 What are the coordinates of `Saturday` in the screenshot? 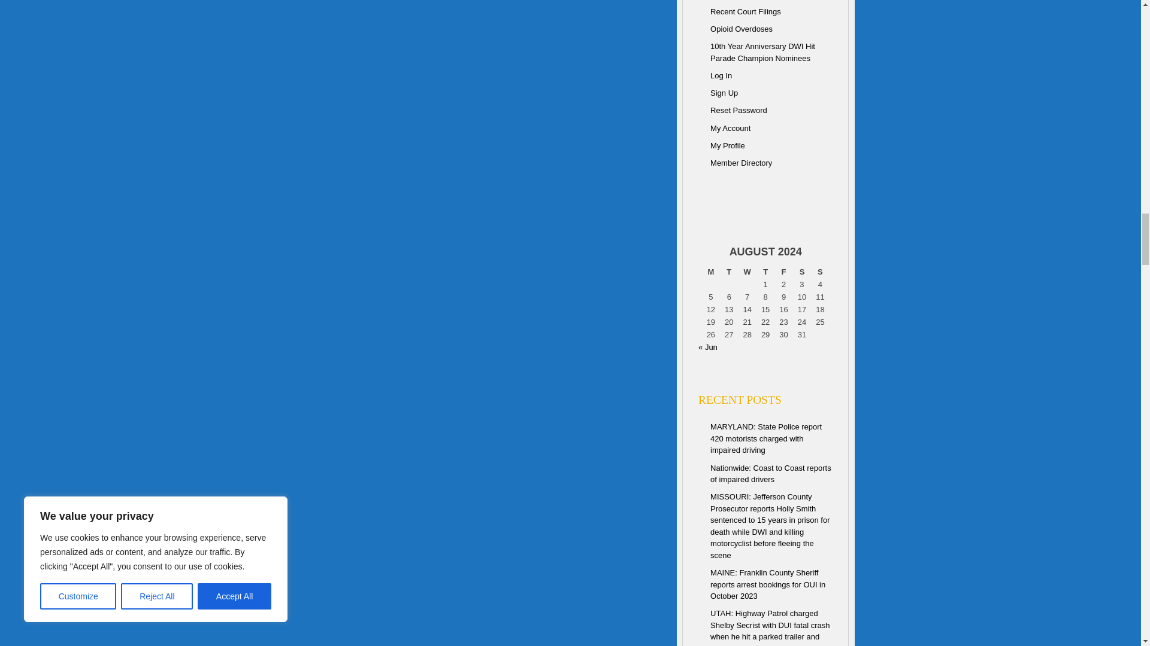 It's located at (801, 272).